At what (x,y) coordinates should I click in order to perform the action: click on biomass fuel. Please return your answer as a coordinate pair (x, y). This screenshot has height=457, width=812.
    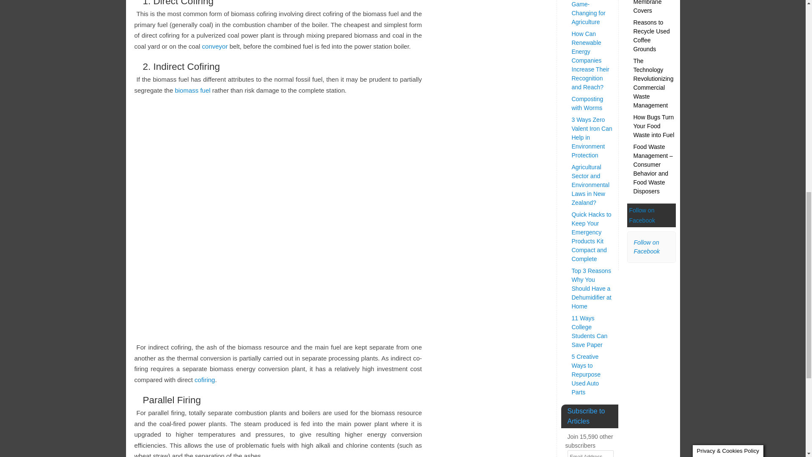
    Looking at the image, I should click on (192, 91).